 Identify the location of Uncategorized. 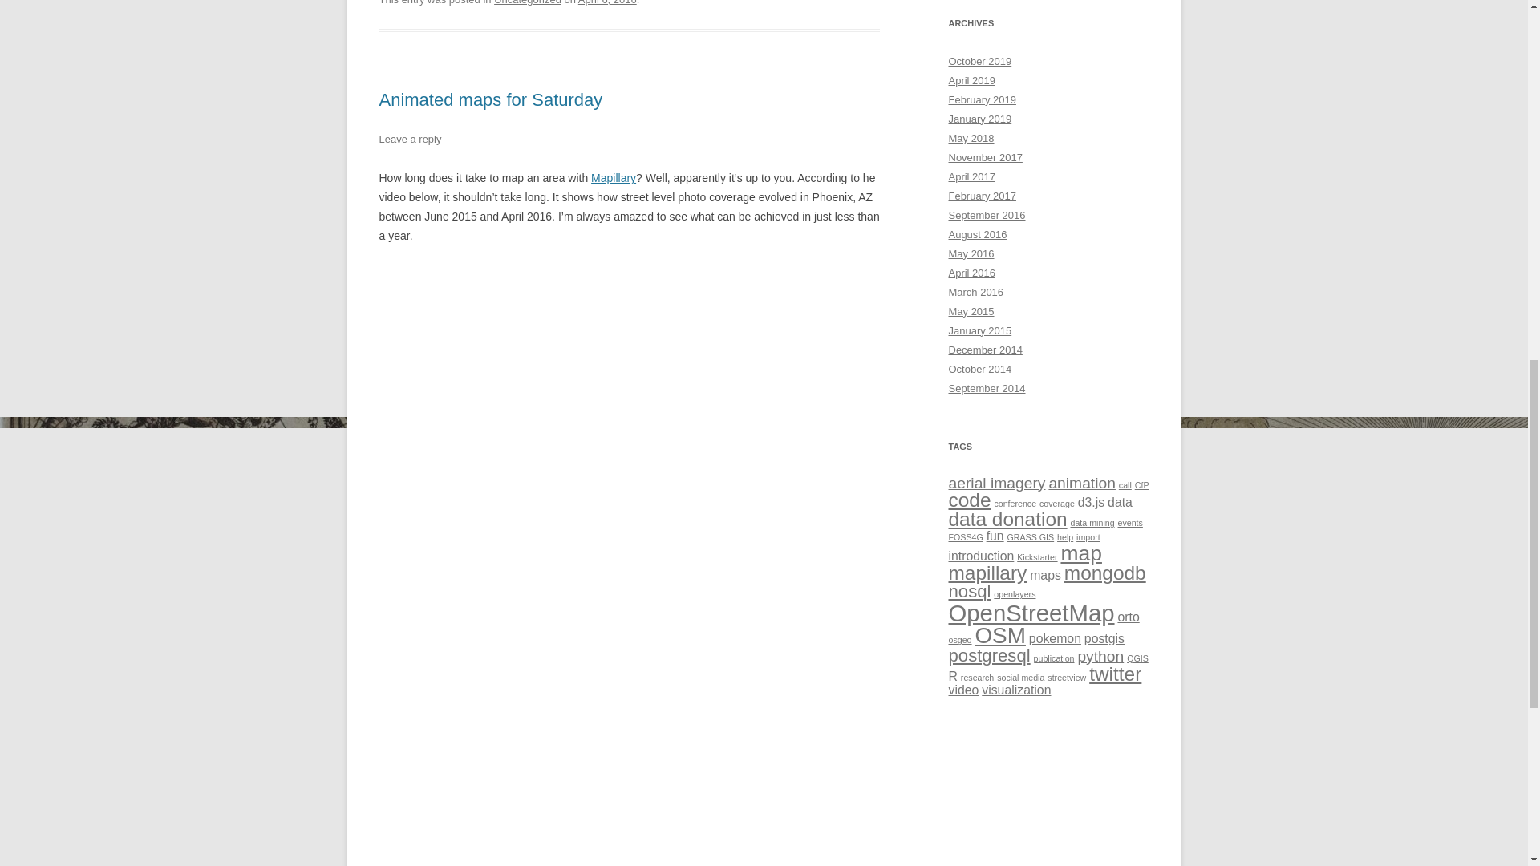
(528, 2).